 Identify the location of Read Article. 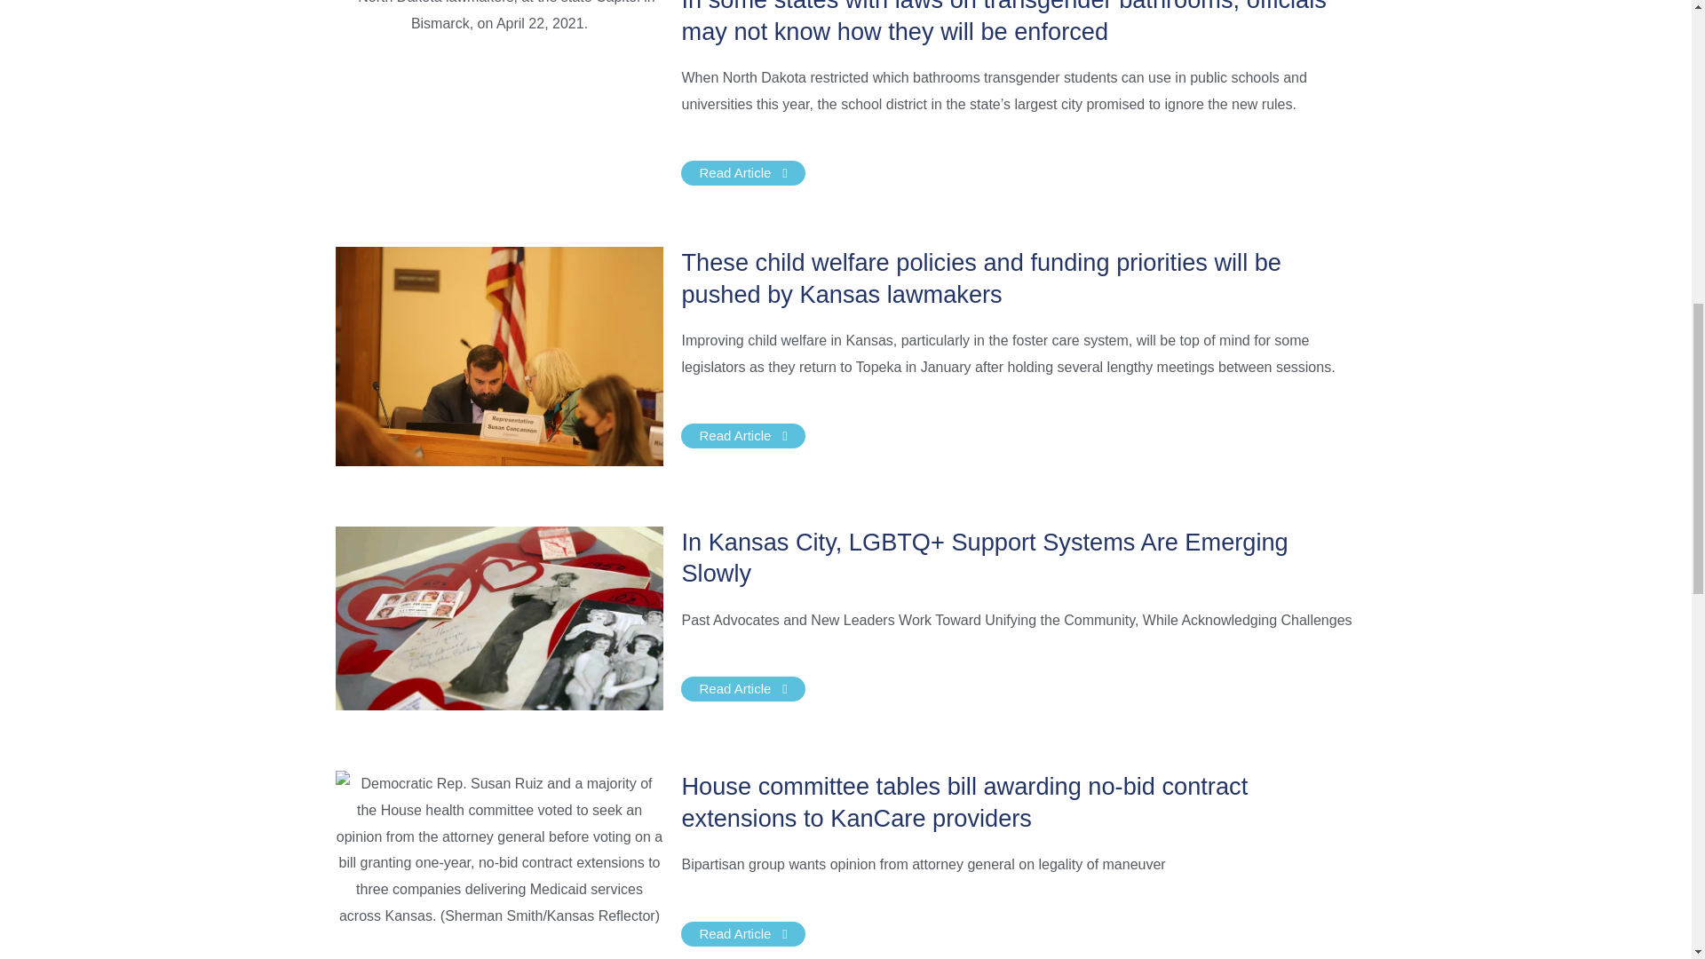
(742, 933).